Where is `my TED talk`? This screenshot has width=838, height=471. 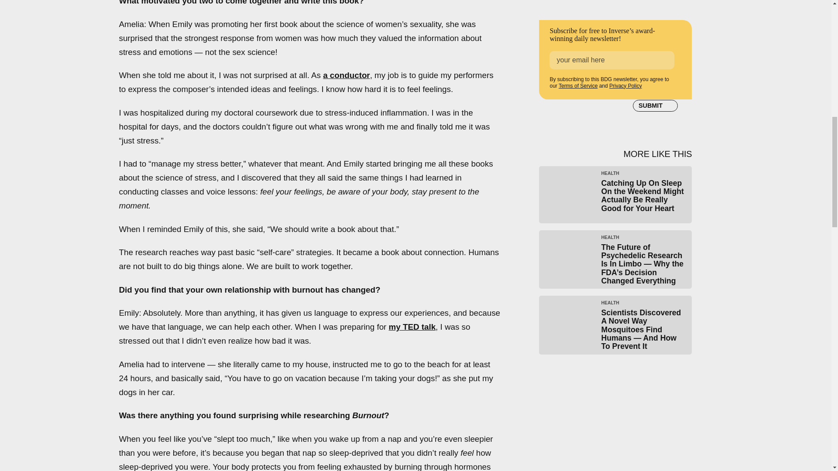 my TED talk is located at coordinates (412, 327).